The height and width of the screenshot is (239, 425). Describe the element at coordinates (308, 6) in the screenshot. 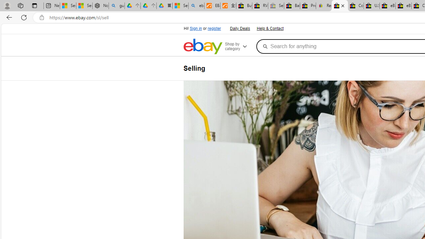

I see `Press Room - eBay Inc.` at that location.